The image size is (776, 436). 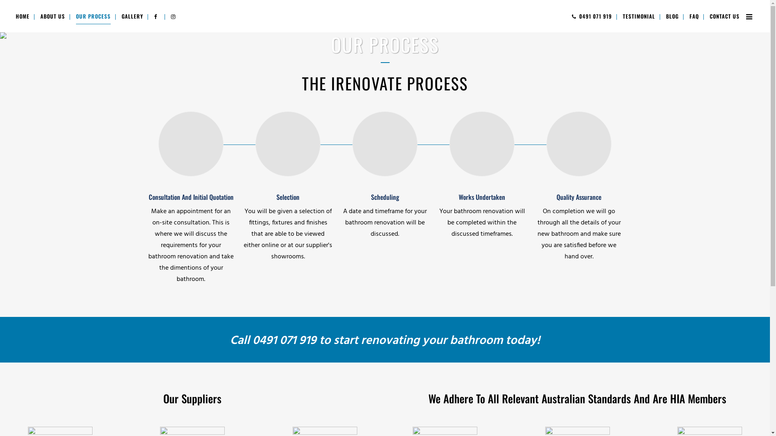 What do you see at coordinates (673, 16) in the screenshot?
I see `BLOG` at bounding box center [673, 16].